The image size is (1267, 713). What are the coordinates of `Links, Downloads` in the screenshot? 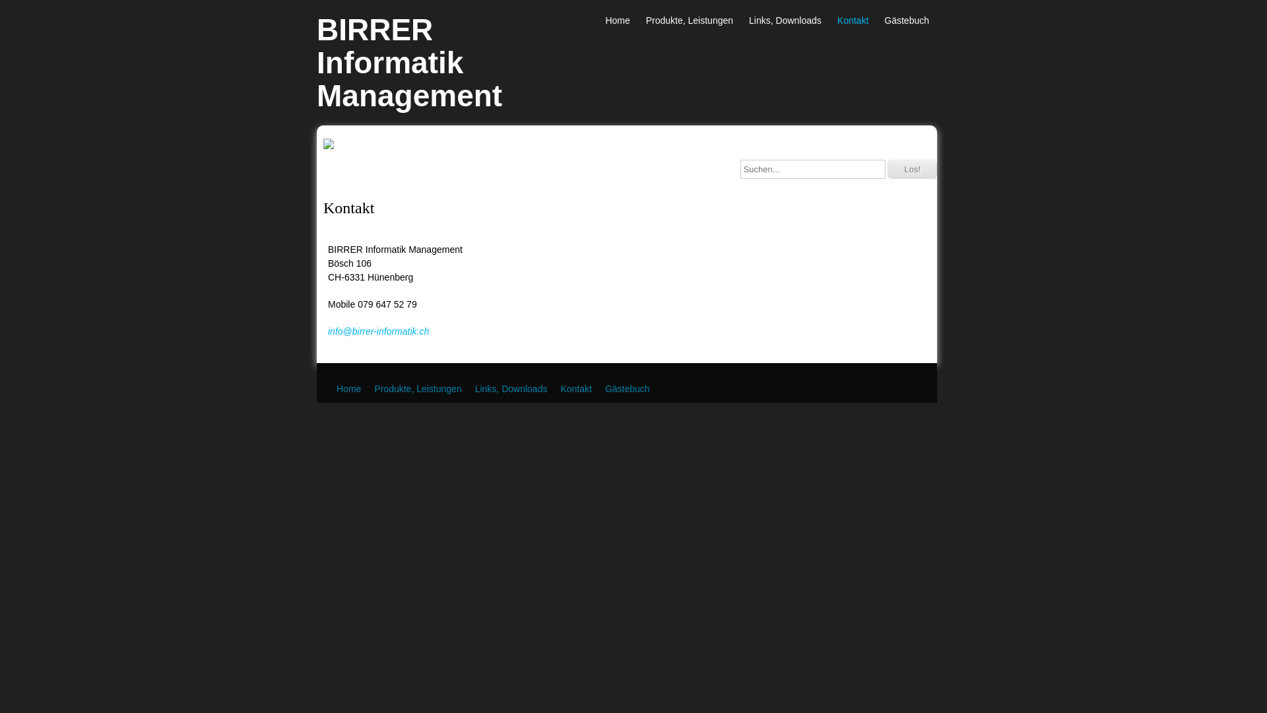 It's located at (511, 389).